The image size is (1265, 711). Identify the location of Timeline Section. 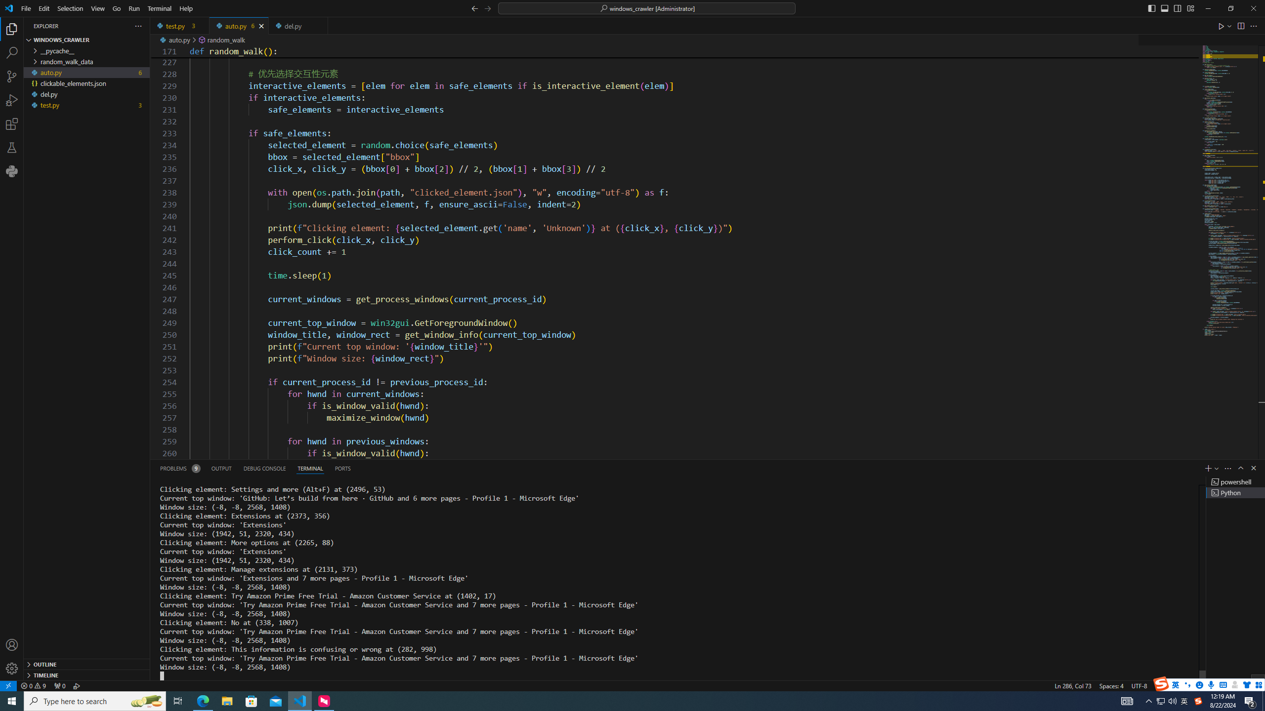
(86, 675).